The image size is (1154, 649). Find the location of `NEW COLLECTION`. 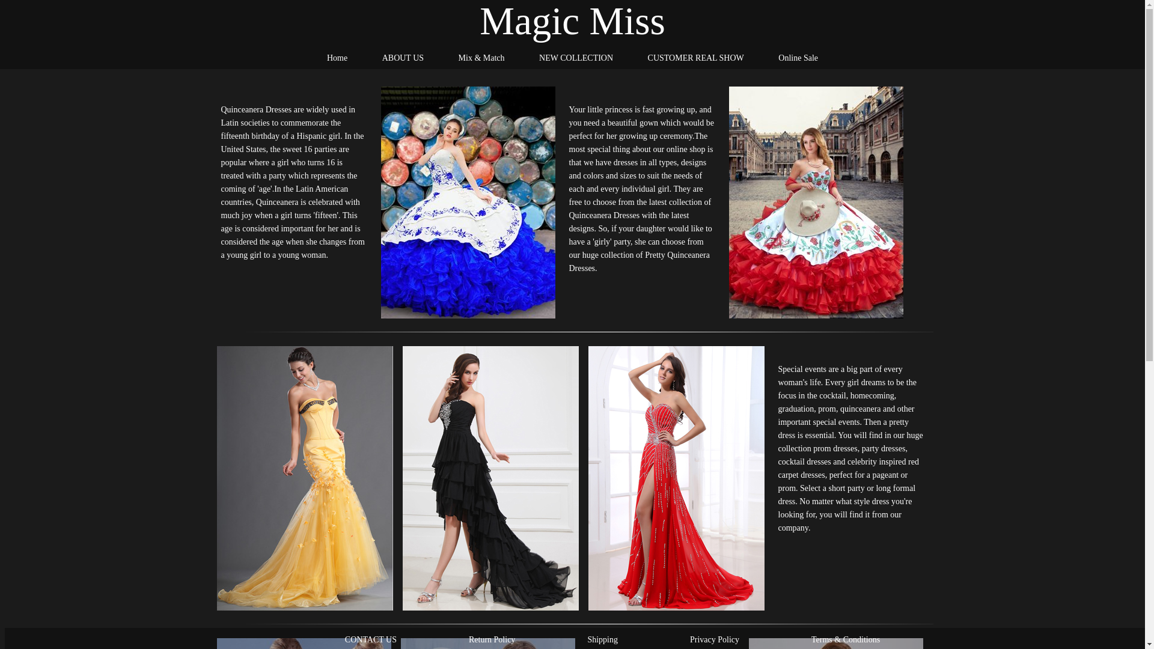

NEW COLLECTION is located at coordinates (576, 58).